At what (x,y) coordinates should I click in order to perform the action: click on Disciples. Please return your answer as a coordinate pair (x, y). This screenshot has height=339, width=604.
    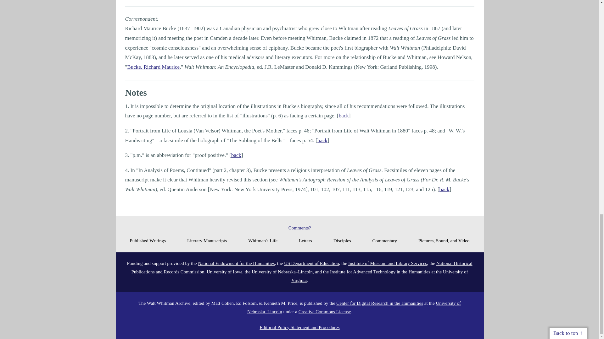
    Looking at the image, I should click on (342, 240).